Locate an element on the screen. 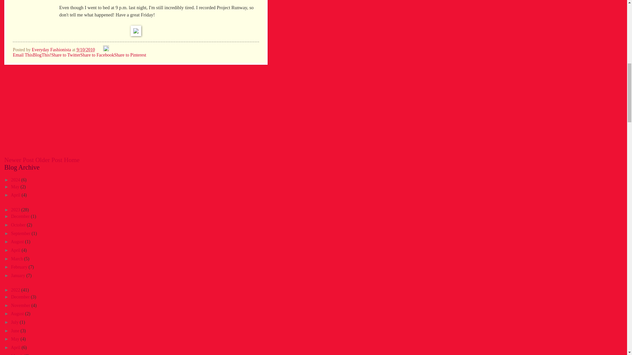  April is located at coordinates (16, 195).